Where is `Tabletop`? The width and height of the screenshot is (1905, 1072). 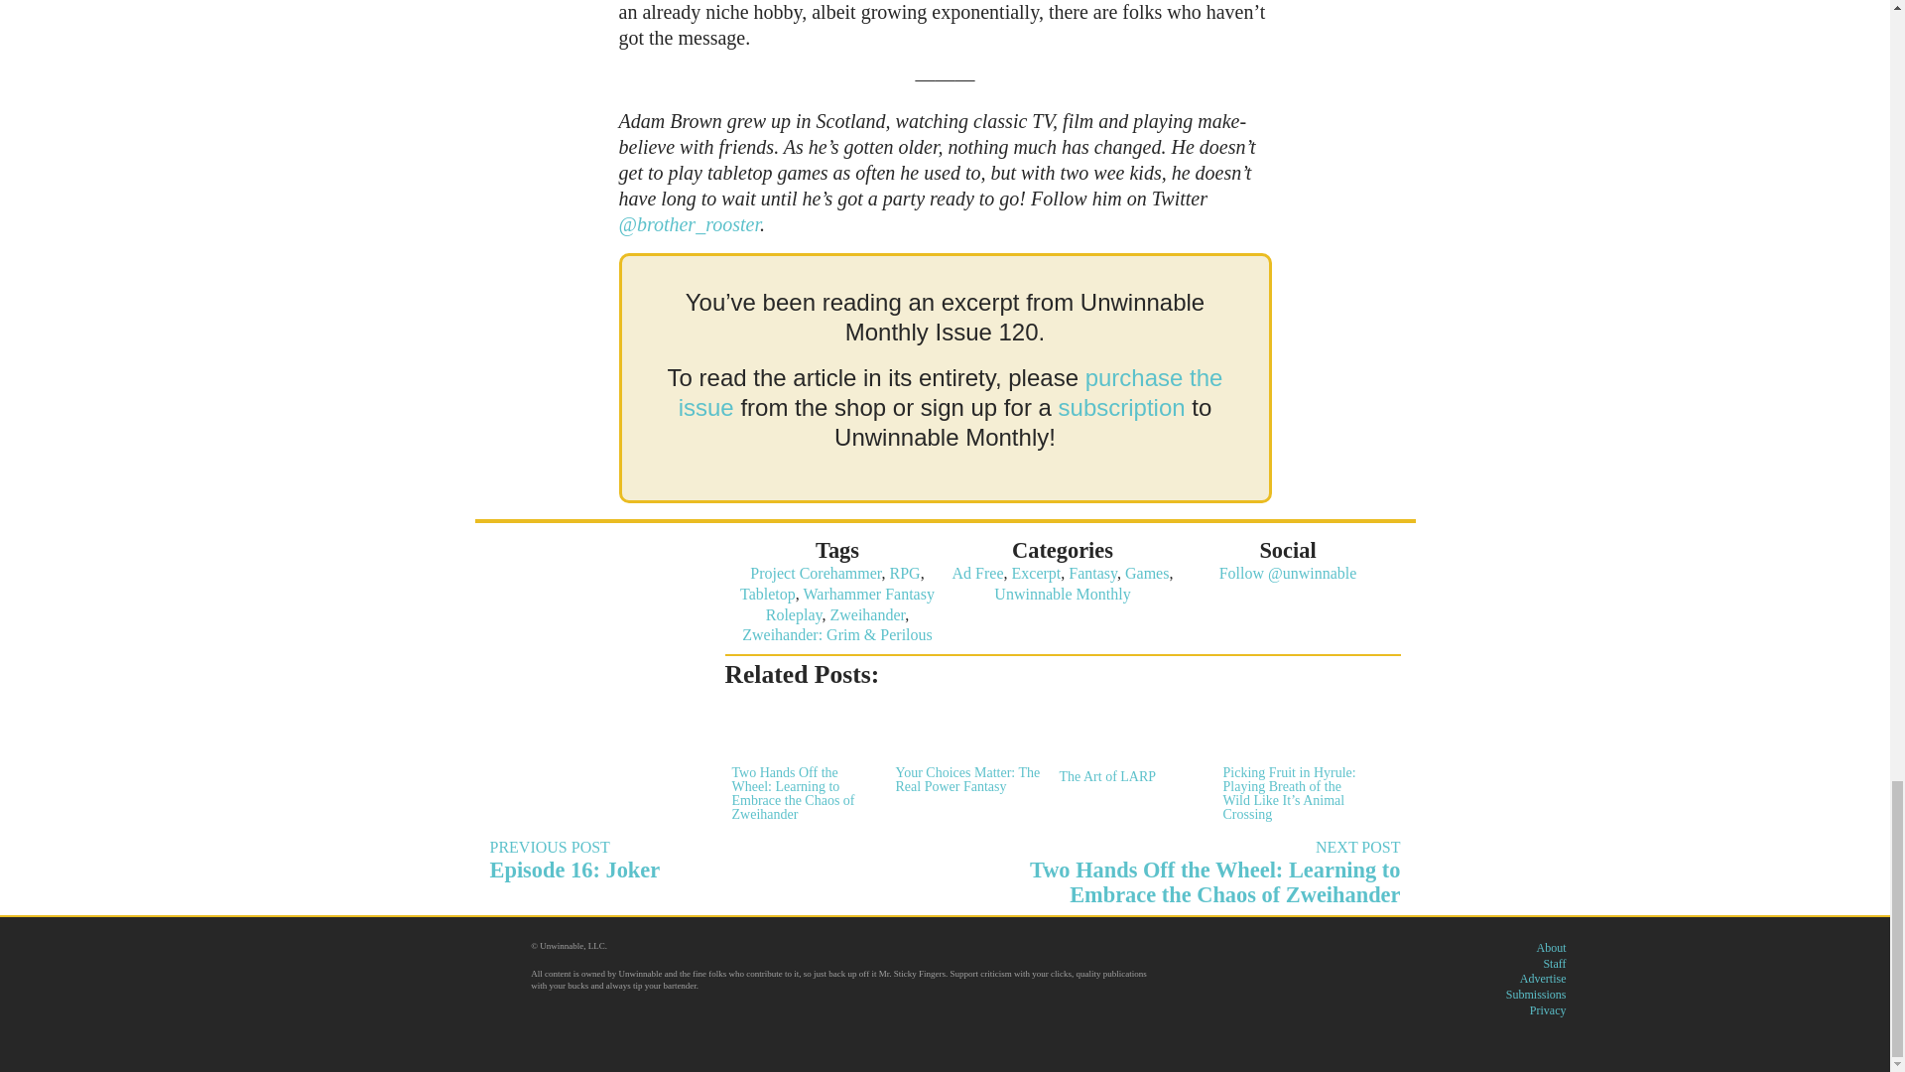 Tabletop is located at coordinates (768, 594).